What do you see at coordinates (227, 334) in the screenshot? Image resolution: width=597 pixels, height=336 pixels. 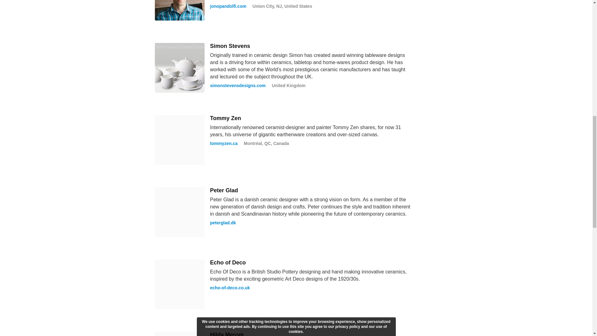 I see `Hilda Merom` at bounding box center [227, 334].